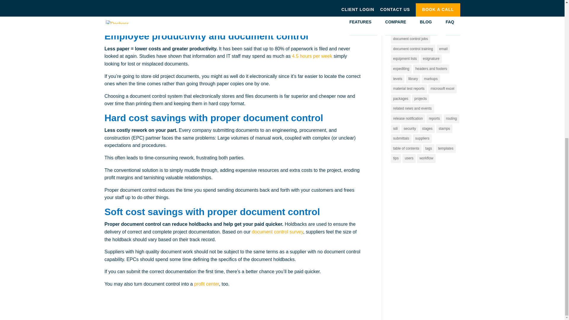  Describe the element at coordinates (405, 59) in the screenshot. I see `equipment lists` at that location.